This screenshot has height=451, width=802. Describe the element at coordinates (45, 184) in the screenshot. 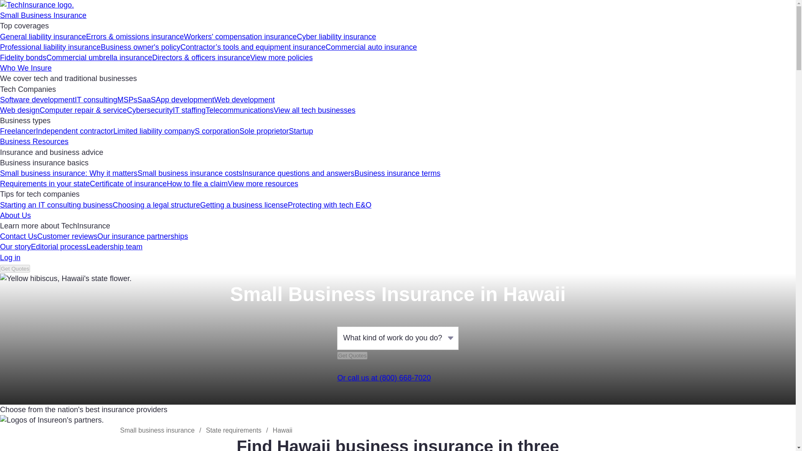

I see `Requirements in your state` at that location.